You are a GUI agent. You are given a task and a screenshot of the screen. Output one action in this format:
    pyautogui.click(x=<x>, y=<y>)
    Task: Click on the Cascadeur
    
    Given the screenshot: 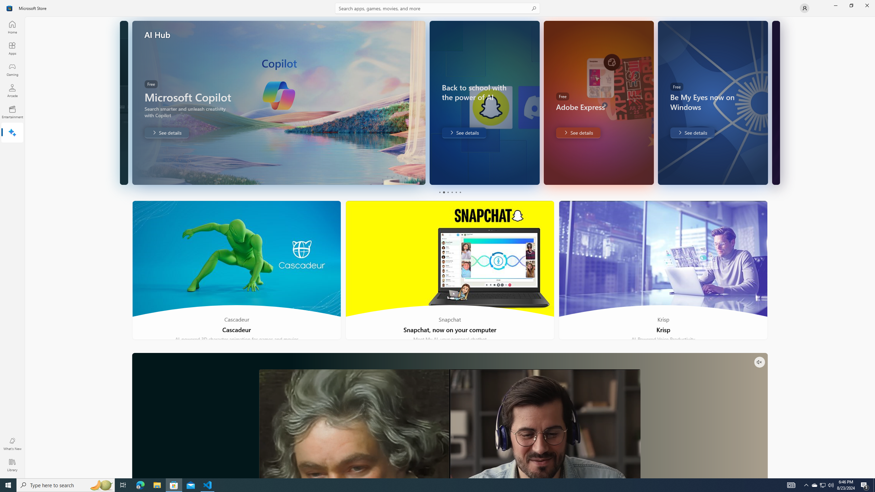 What is the action you would take?
    pyautogui.click(x=237, y=270)
    